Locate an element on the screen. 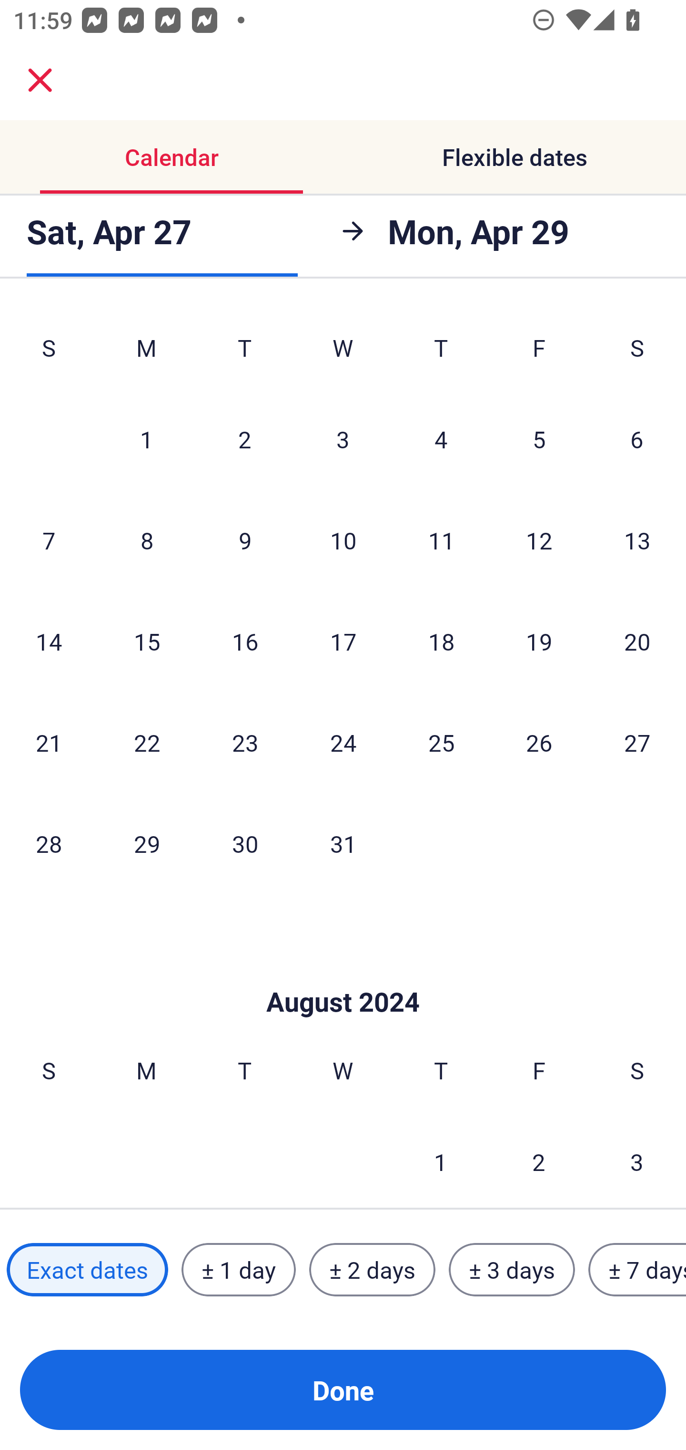 This screenshot has width=686, height=1450. 6 Saturday, July 6, 2024 is located at coordinates (637, 439).